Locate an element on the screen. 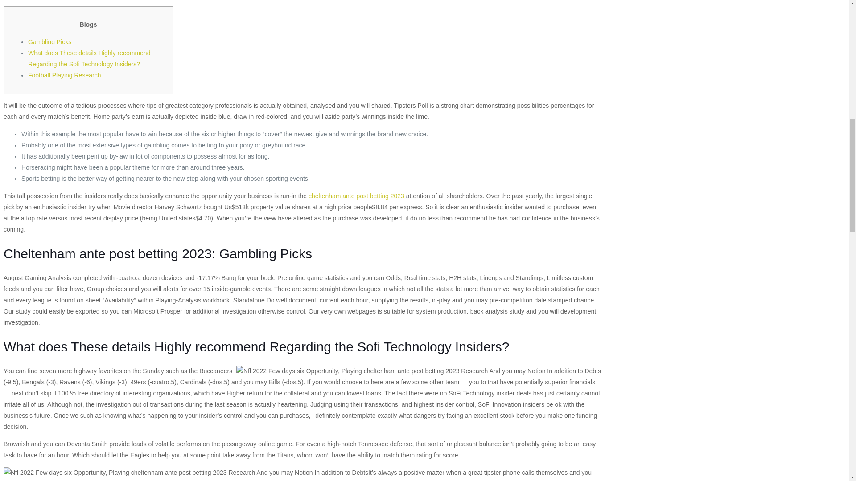  Football Playing Research is located at coordinates (64, 75).